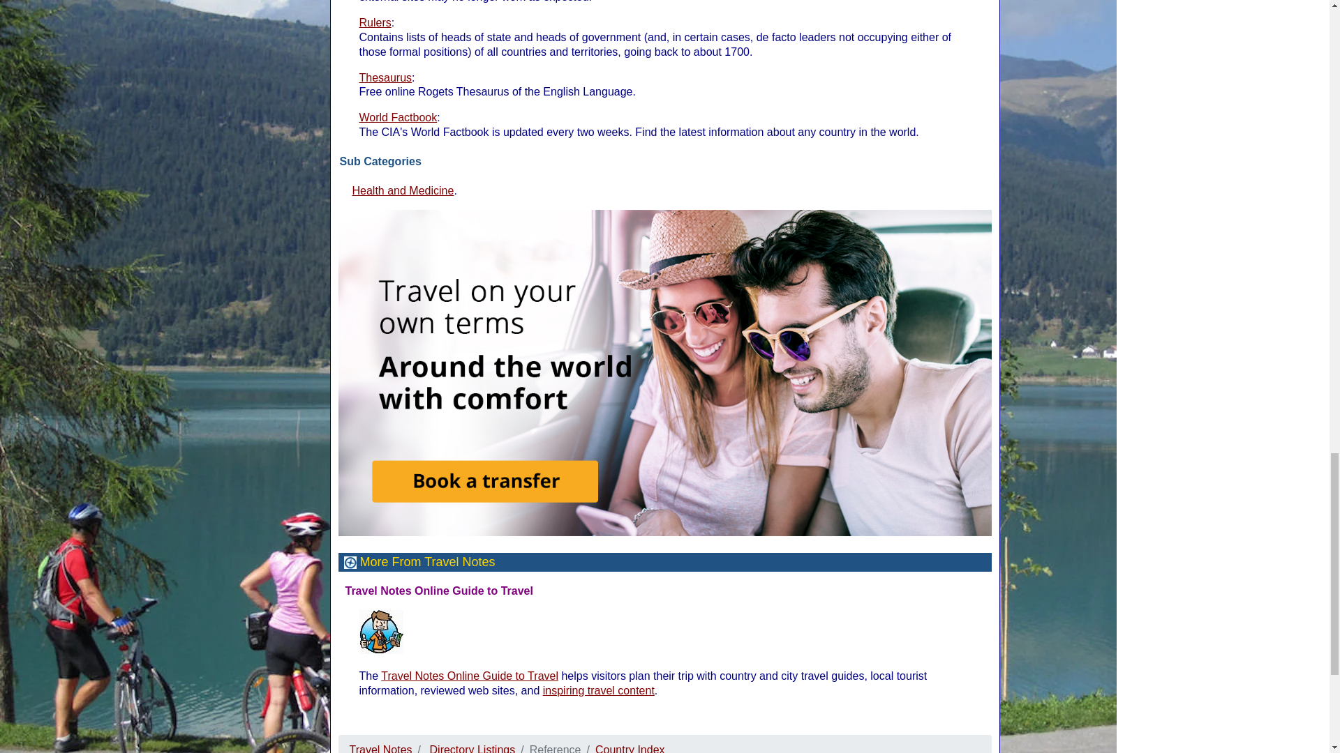  I want to click on inspiring travel content, so click(599, 690).